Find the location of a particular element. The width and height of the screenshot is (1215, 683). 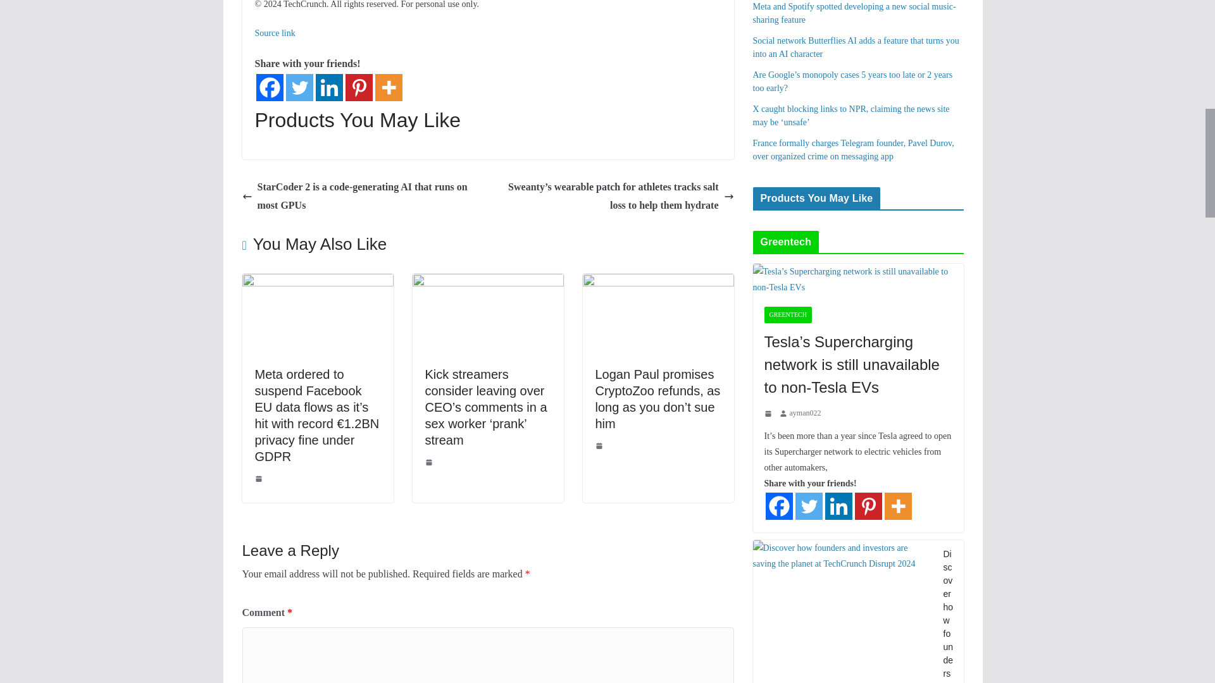

StarCoder 2 is a code-generating AI that runs on most GPUs is located at coordinates (361, 196).